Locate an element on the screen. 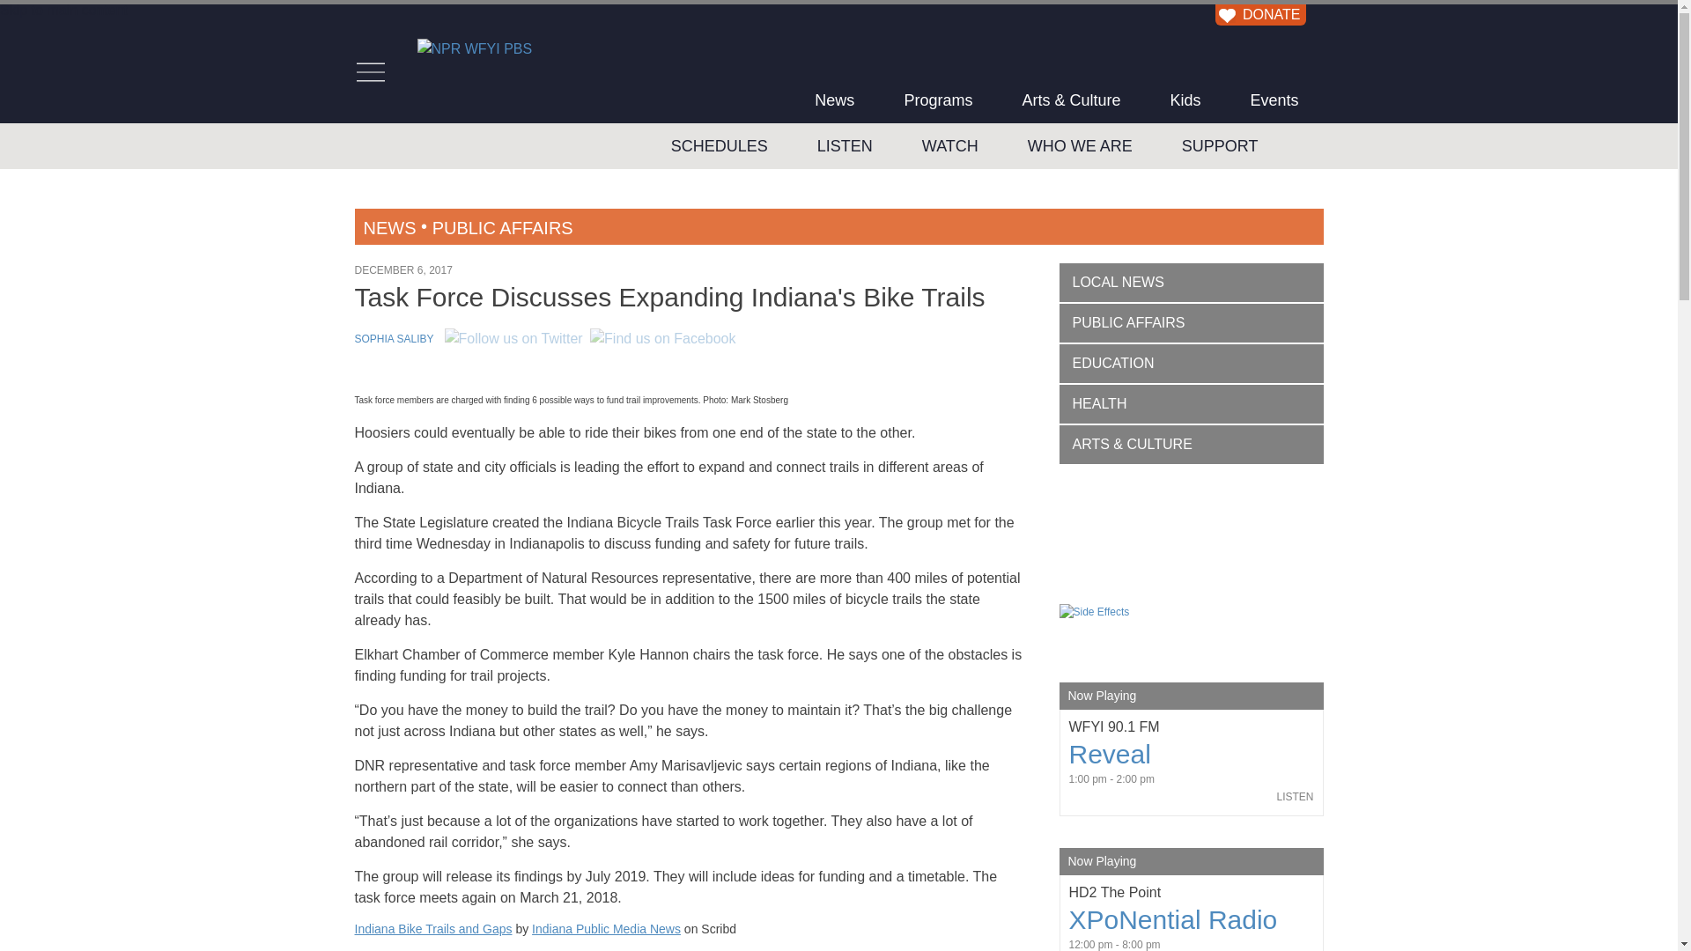 The width and height of the screenshot is (1691, 951). Indiana Bike Trails and Gaps is located at coordinates (432, 928).